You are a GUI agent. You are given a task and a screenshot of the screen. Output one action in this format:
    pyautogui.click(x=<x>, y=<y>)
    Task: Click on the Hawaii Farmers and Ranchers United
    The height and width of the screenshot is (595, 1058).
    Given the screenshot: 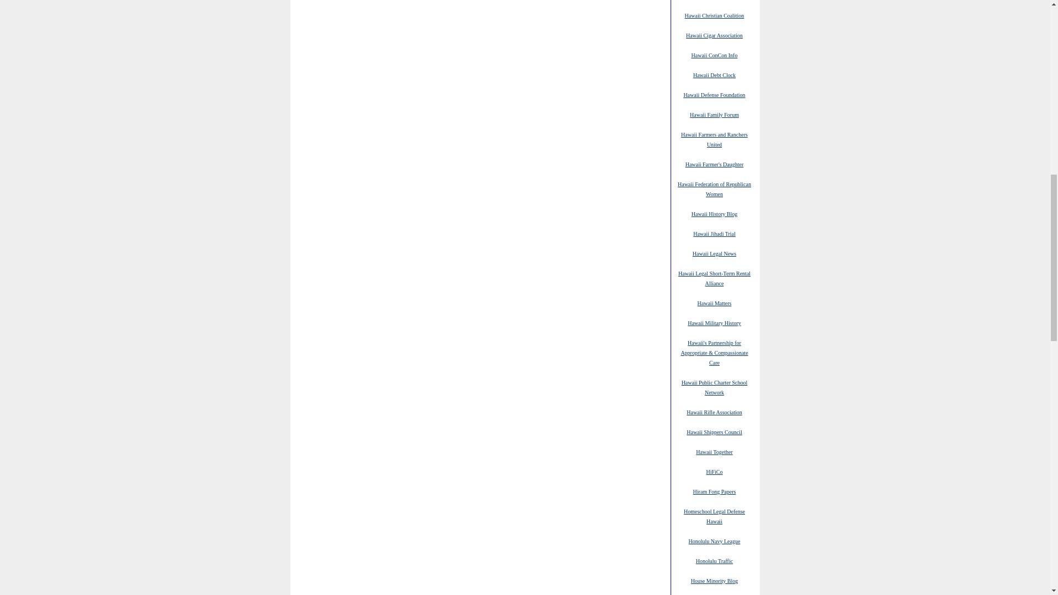 What is the action you would take?
    pyautogui.click(x=714, y=139)
    